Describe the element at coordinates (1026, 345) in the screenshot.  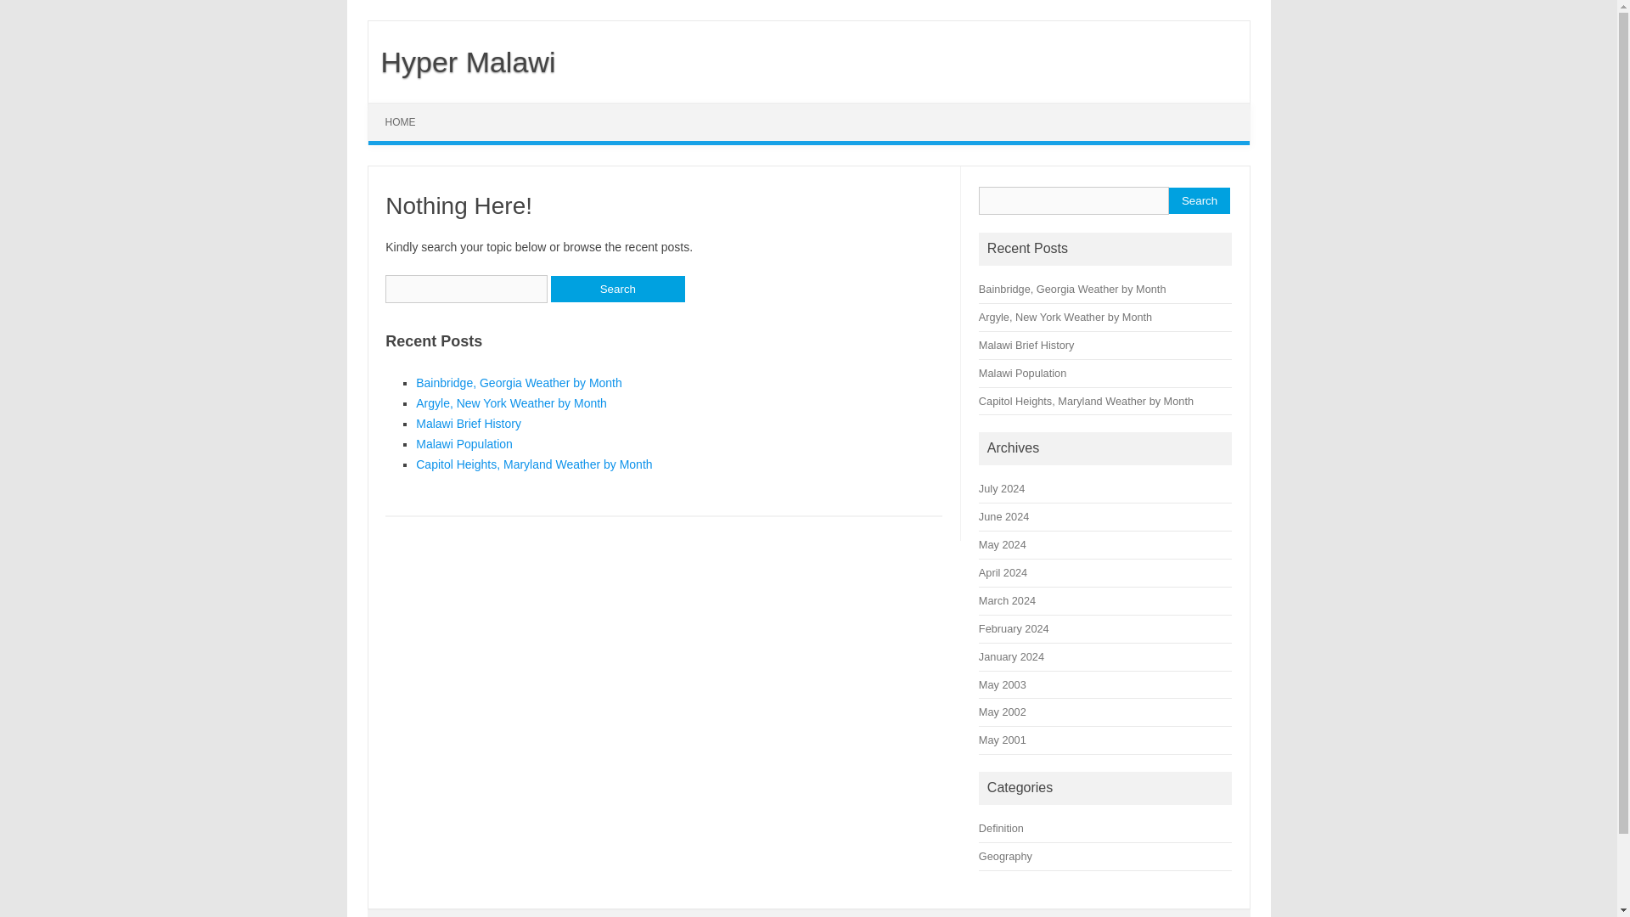
I see `Malawi Brief History` at that location.